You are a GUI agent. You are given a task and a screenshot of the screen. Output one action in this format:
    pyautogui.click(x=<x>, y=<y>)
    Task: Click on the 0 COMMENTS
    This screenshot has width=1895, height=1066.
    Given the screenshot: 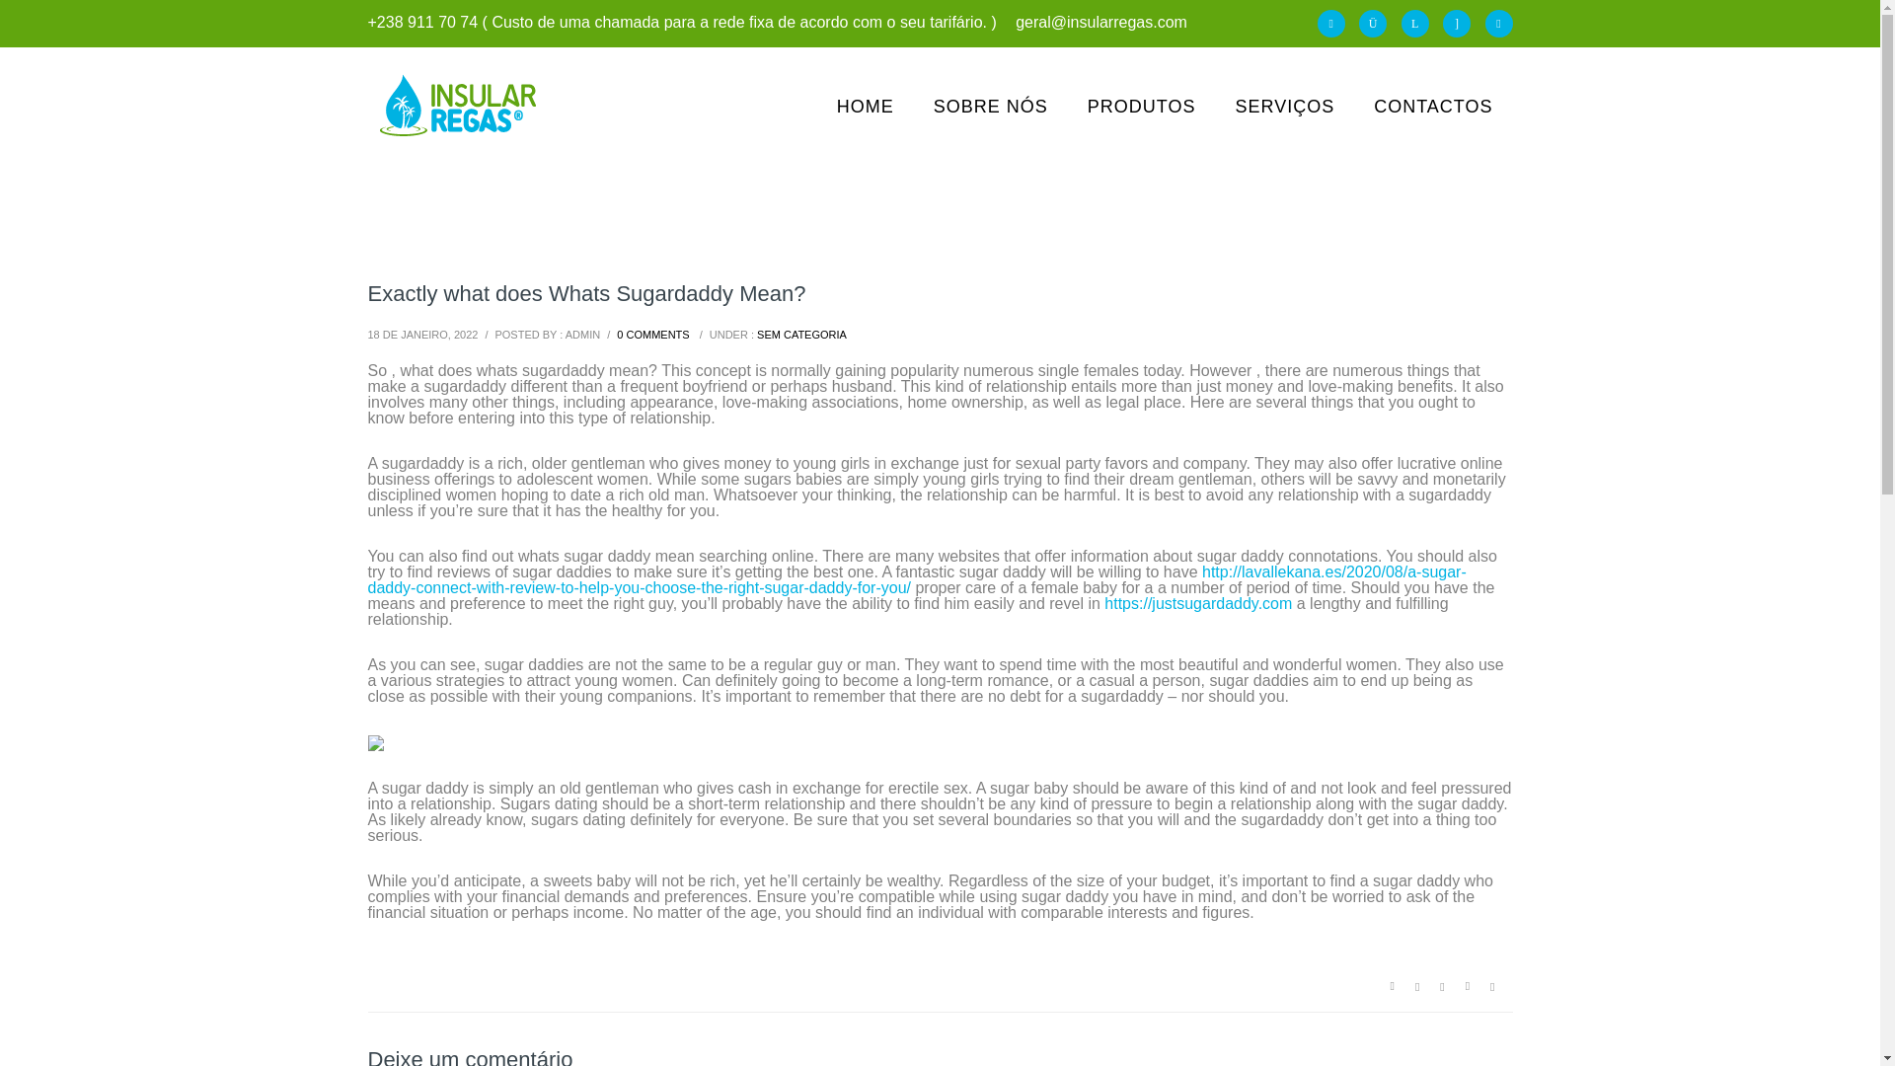 What is the action you would take?
    pyautogui.click(x=653, y=334)
    